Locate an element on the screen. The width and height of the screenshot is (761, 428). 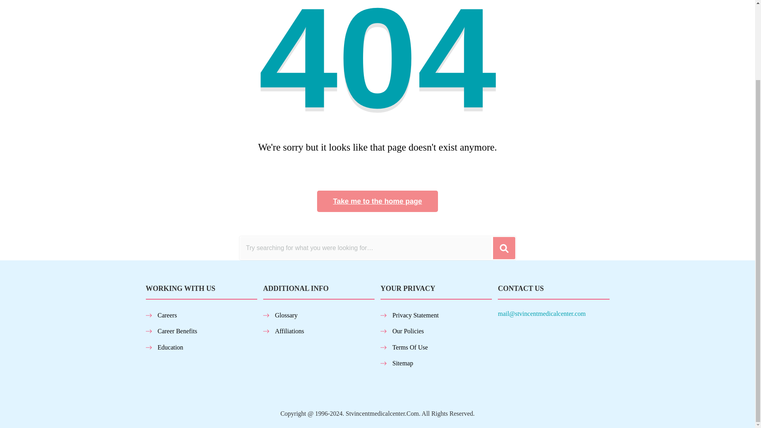
Take me to the home page is located at coordinates (377, 201).